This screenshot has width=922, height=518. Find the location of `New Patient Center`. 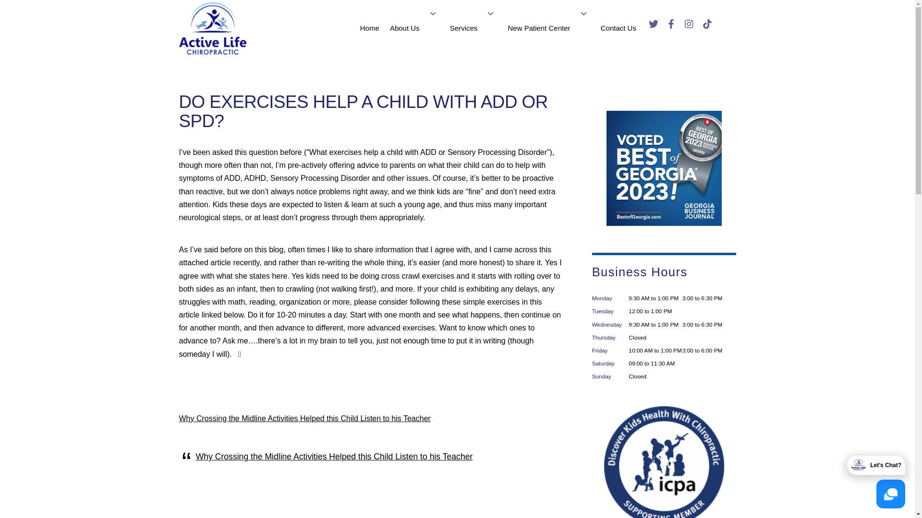

New Patient Center is located at coordinates (548, 28).